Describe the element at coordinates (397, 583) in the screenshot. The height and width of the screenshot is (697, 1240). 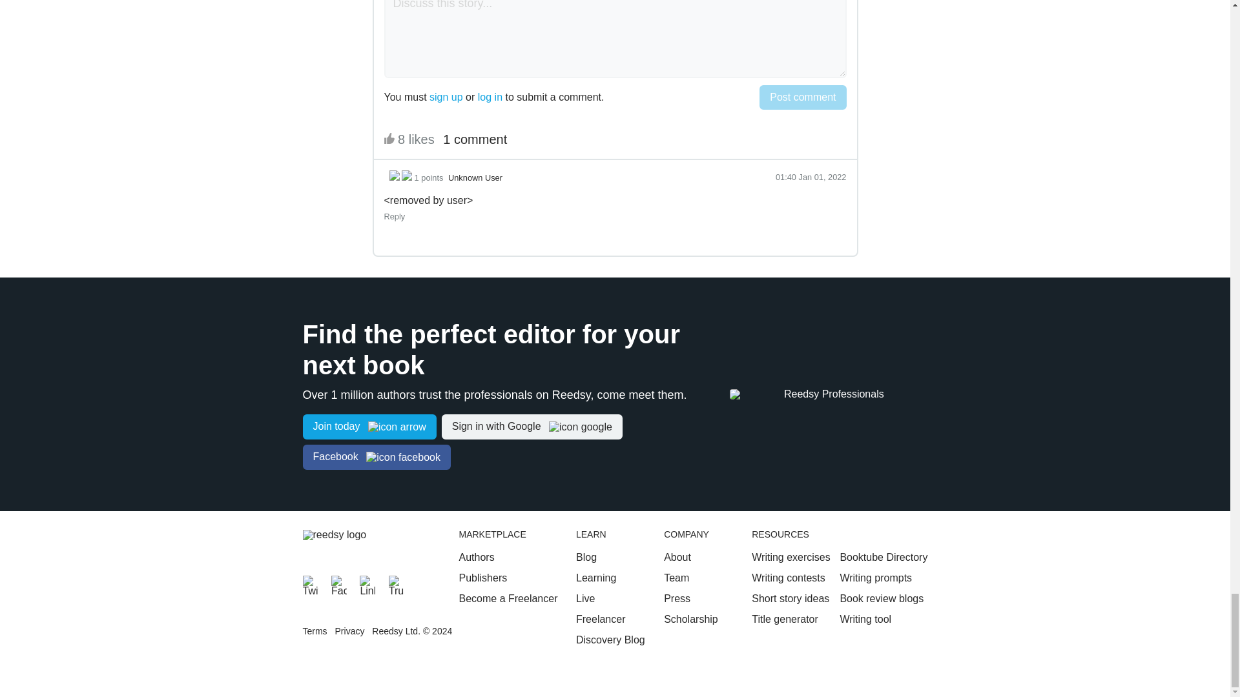
I see `Trustpilot` at that location.